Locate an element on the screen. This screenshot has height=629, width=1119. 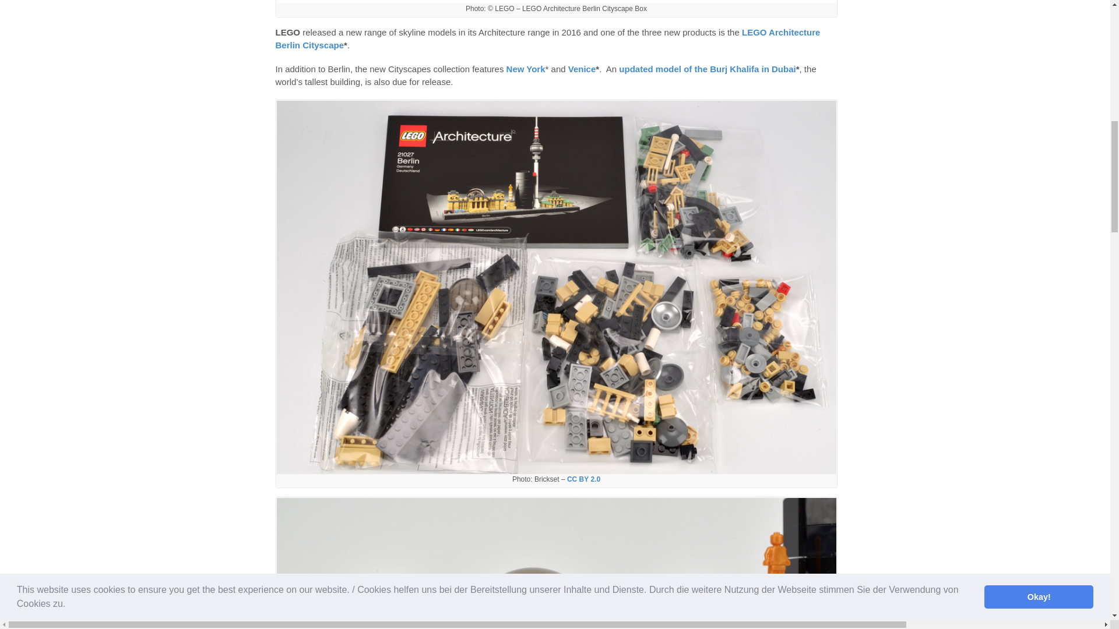
New York is located at coordinates (526, 69).